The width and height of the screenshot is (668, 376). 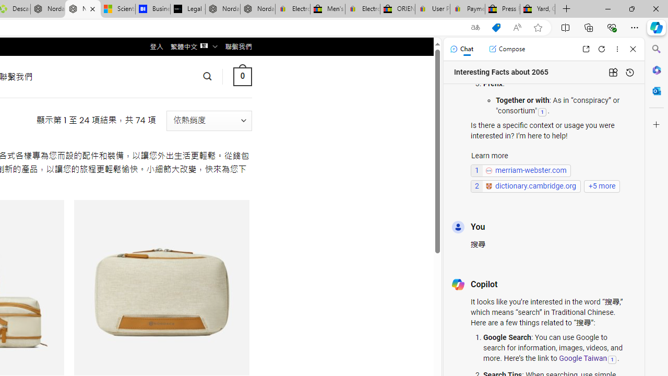 I want to click on Minimize Search pane, so click(x=657, y=49).